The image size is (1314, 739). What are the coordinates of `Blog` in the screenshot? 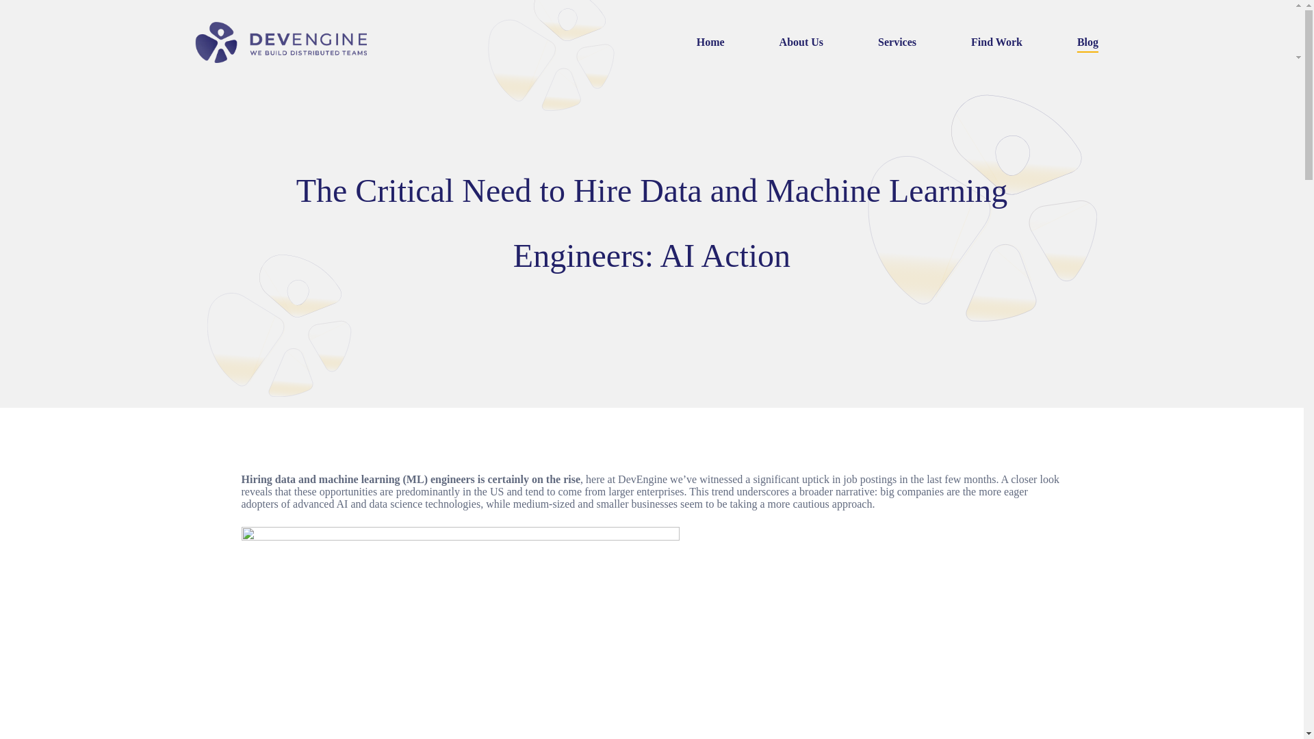 It's located at (1088, 42).